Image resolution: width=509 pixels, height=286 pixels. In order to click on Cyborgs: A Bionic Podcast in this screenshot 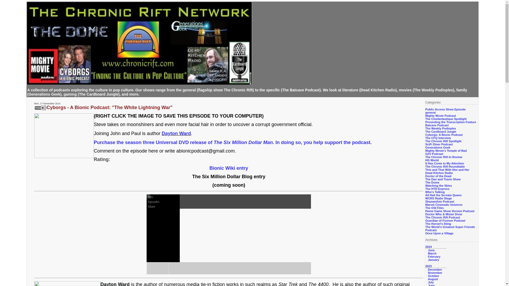, I will do `click(444, 135)`.